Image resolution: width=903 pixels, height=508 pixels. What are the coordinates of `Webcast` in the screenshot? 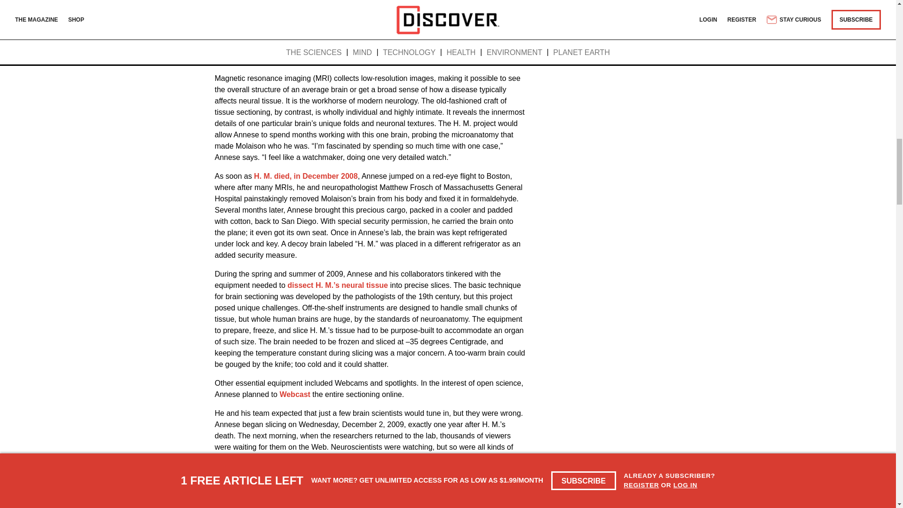 It's located at (294, 394).